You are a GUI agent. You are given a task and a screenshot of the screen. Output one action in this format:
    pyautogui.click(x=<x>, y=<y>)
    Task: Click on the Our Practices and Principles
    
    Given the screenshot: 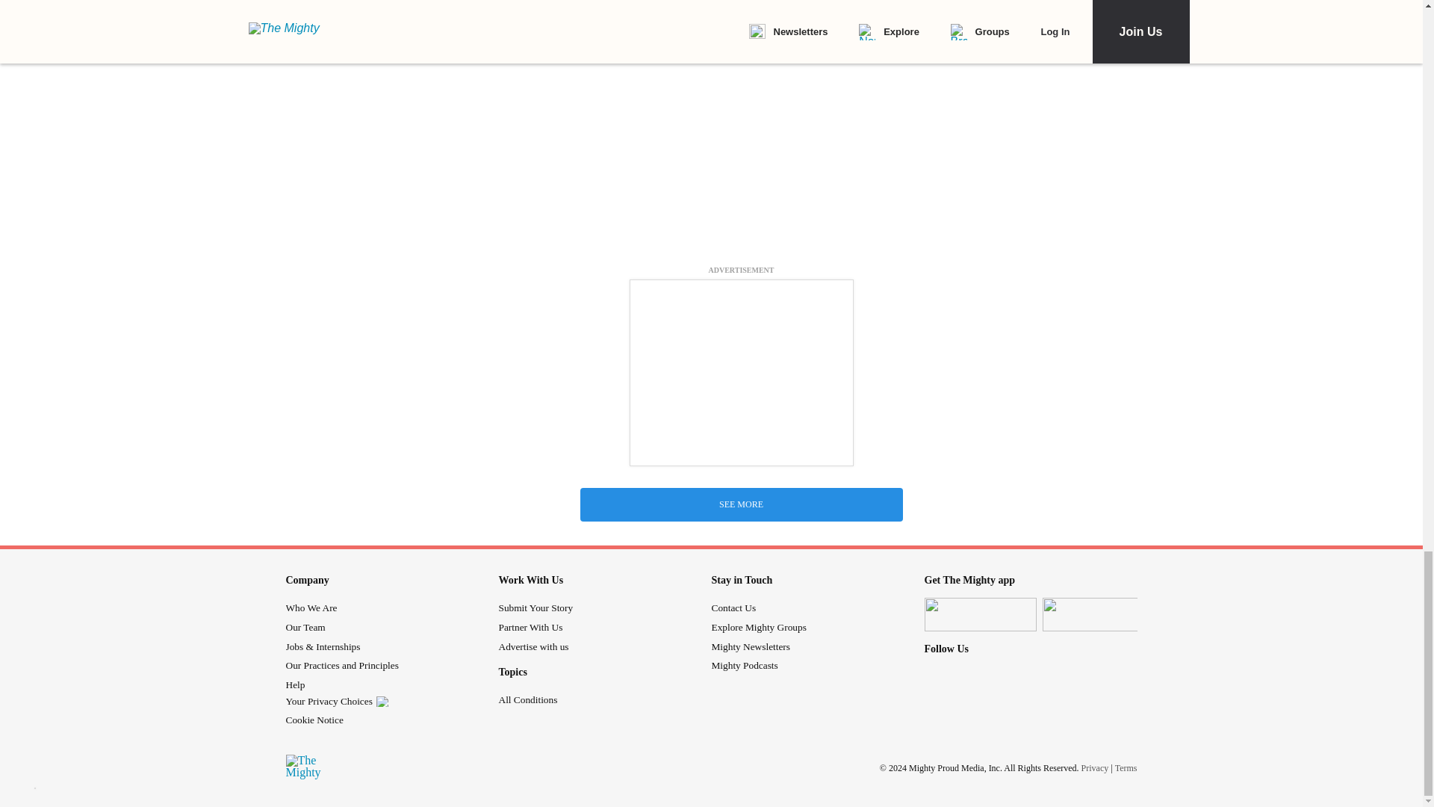 What is the action you would take?
    pyautogui.click(x=342, y=665)
    